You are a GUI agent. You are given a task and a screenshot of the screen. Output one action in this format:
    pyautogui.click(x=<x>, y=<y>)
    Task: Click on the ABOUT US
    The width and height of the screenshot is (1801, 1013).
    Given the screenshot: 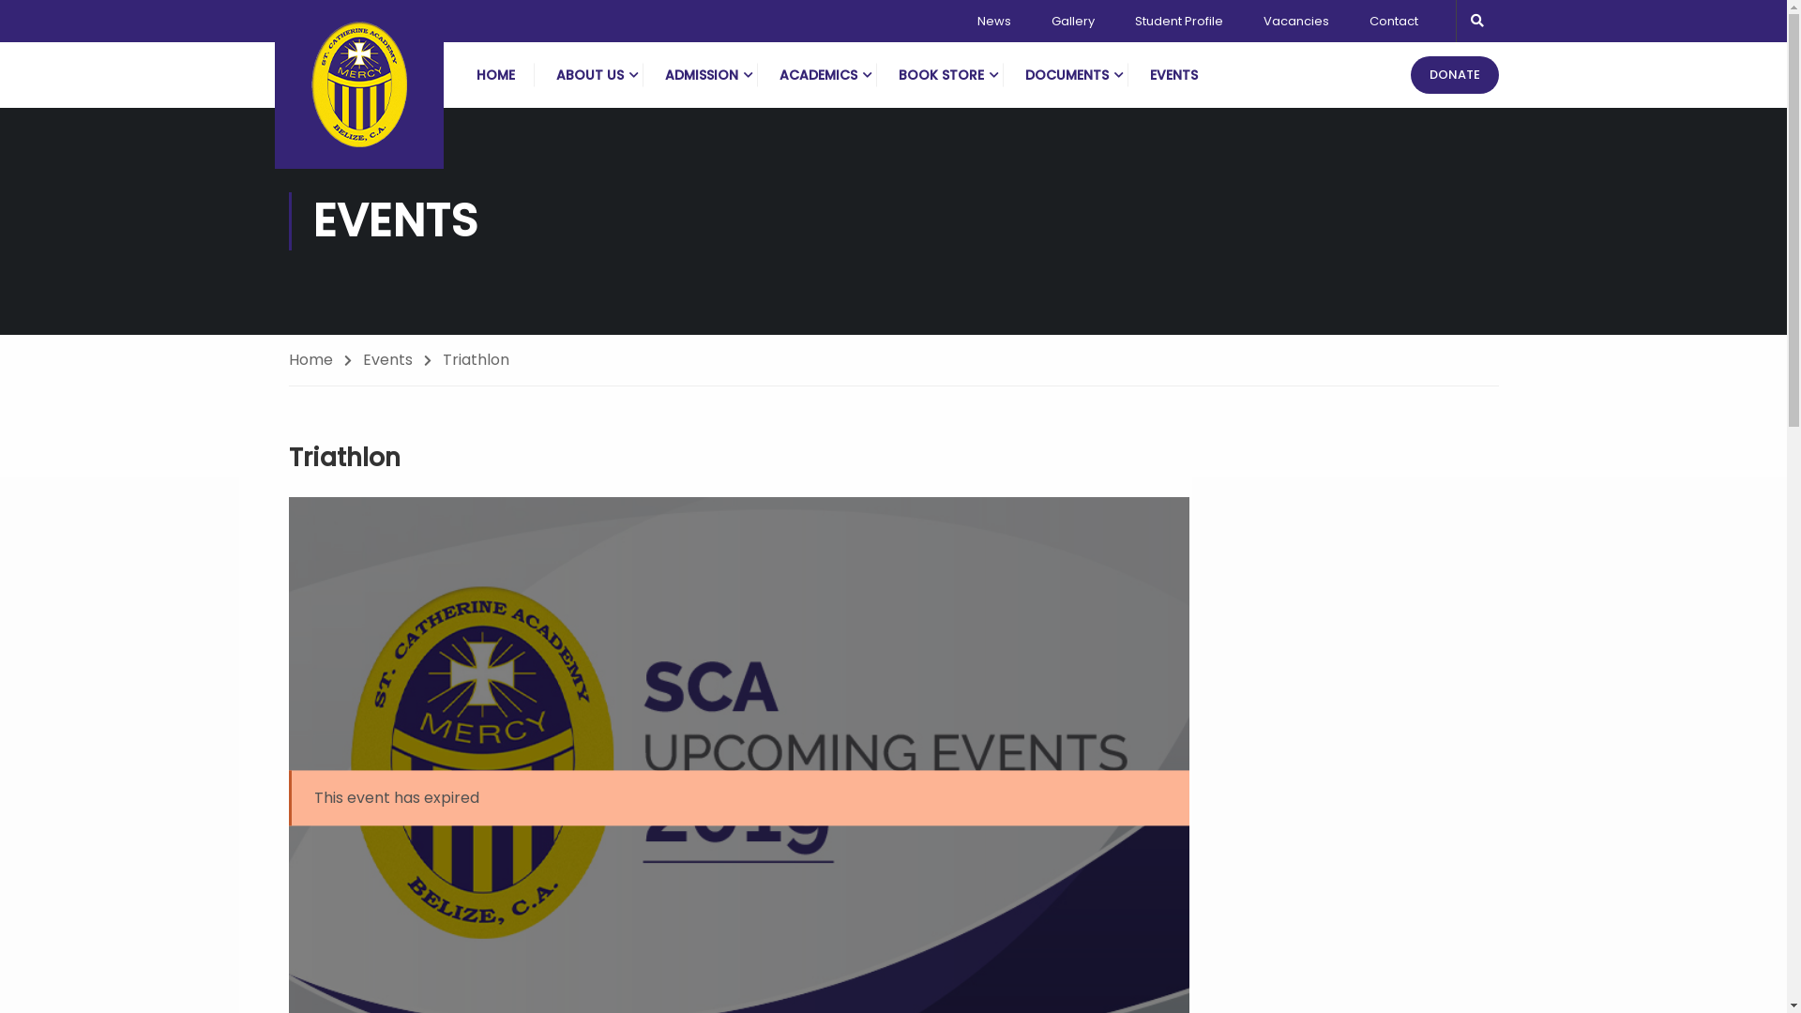 What is the action you would take?
    pyautogui.click(x=589, y=75)
    